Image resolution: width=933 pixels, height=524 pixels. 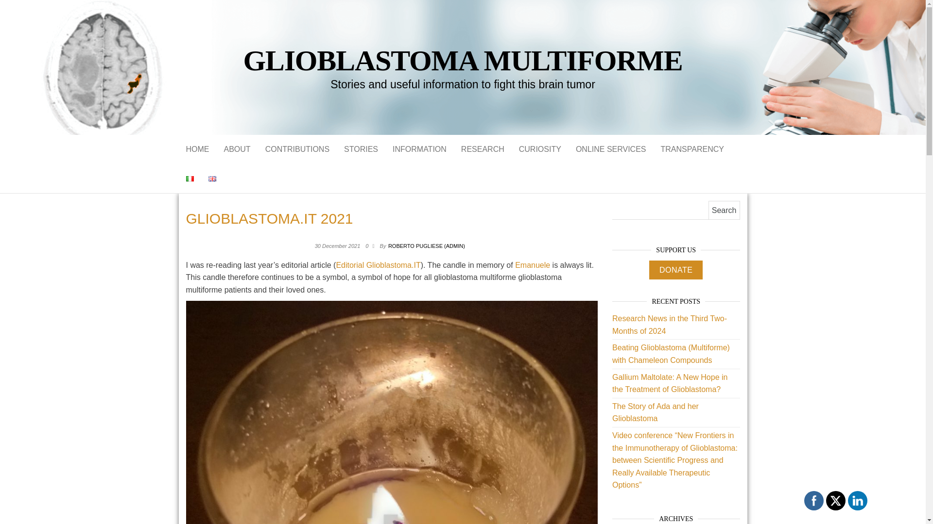 What do you see at coordinates (297, 149) in the screenshot?
I see `Contributions` at bounding box center [297, 149].